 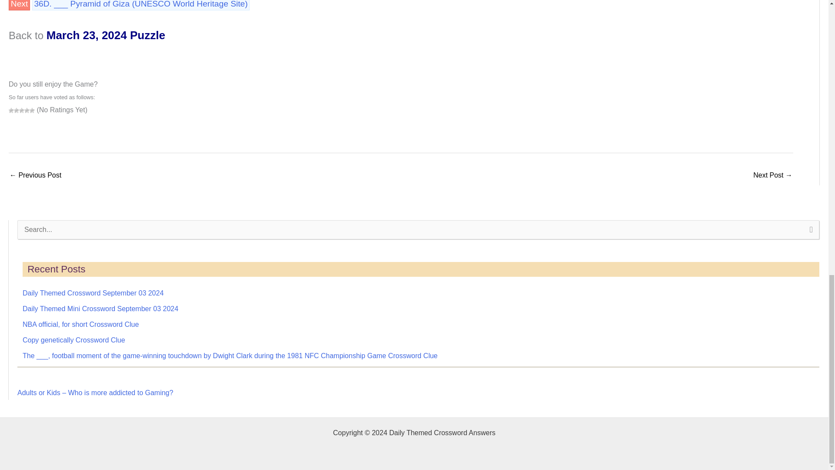 What do you see at coordinates (17, 111) in the screenshot?
I see `2 Stars` at bounding box center [17, 111].